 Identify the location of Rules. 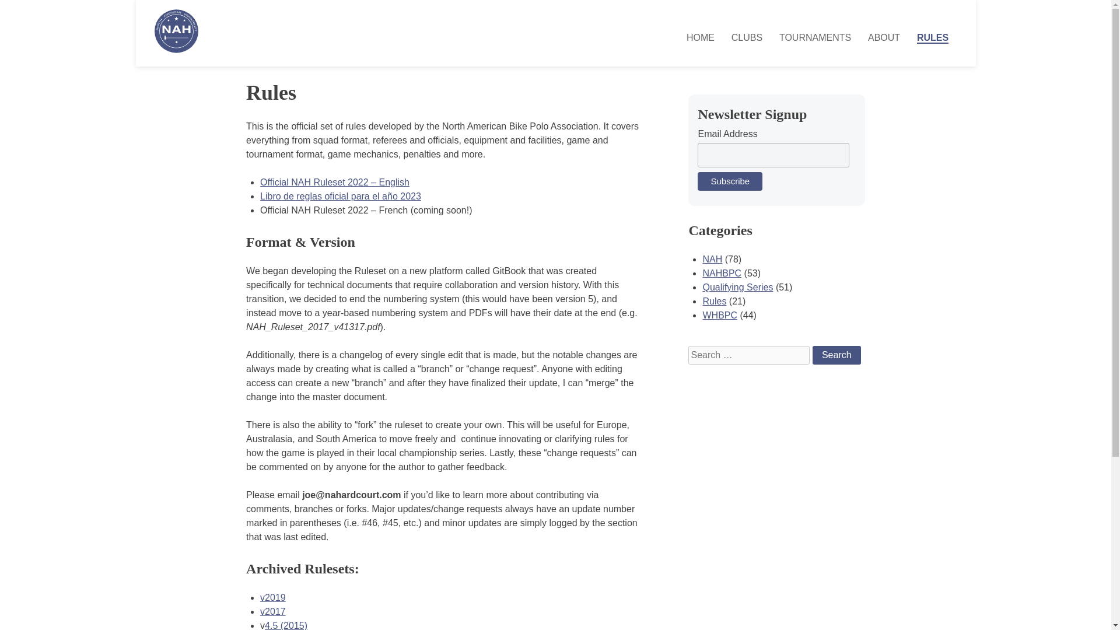
(714, 301).